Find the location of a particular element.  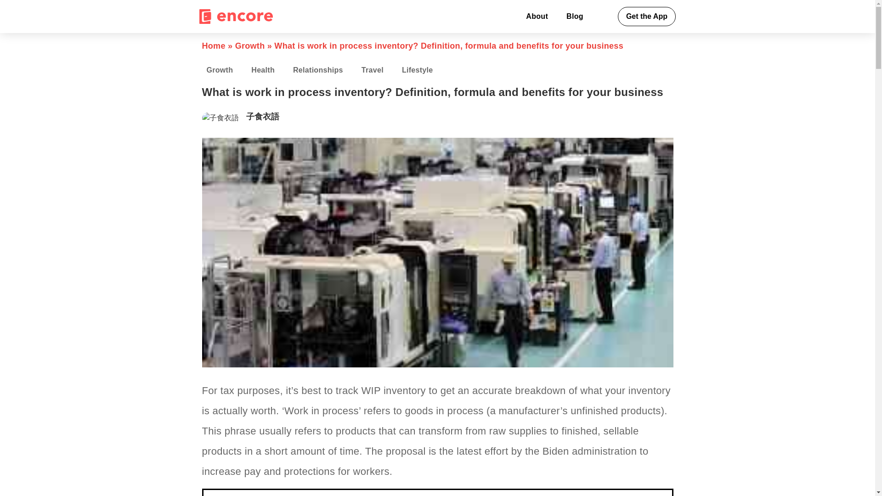

Get the App is located at coordinates (647, 17).